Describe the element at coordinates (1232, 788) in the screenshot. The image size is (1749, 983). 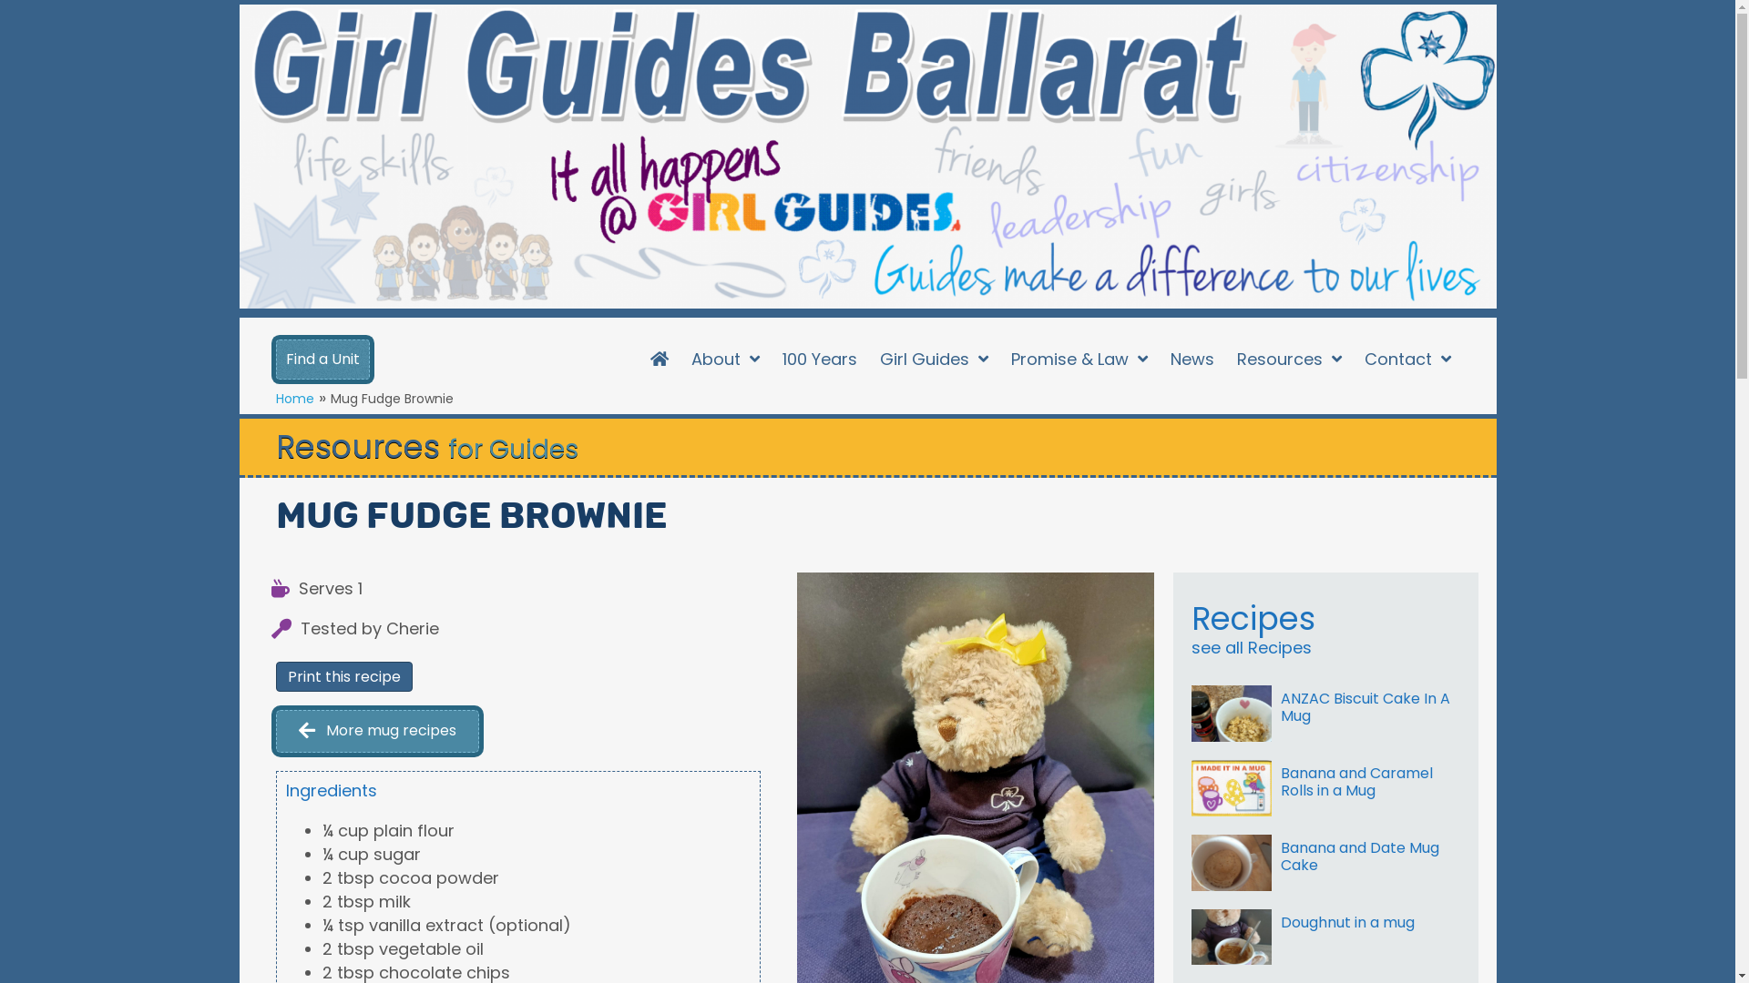
I see `Mug Badge Woven` at that location.